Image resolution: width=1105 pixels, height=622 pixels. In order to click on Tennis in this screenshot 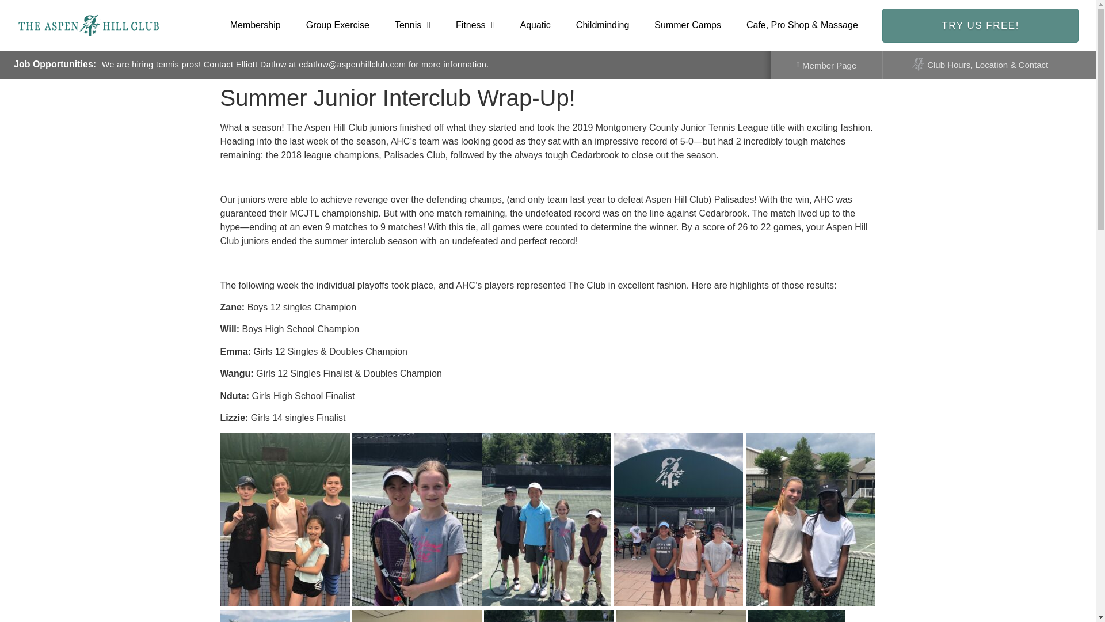, I will do `click(412, 25)`.